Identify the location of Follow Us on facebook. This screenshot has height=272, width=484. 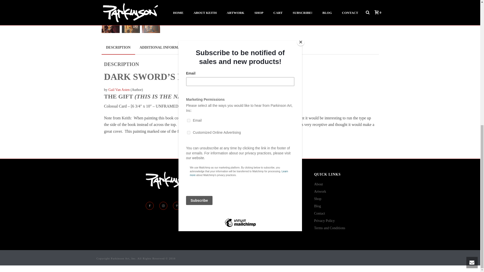
(150, 206).